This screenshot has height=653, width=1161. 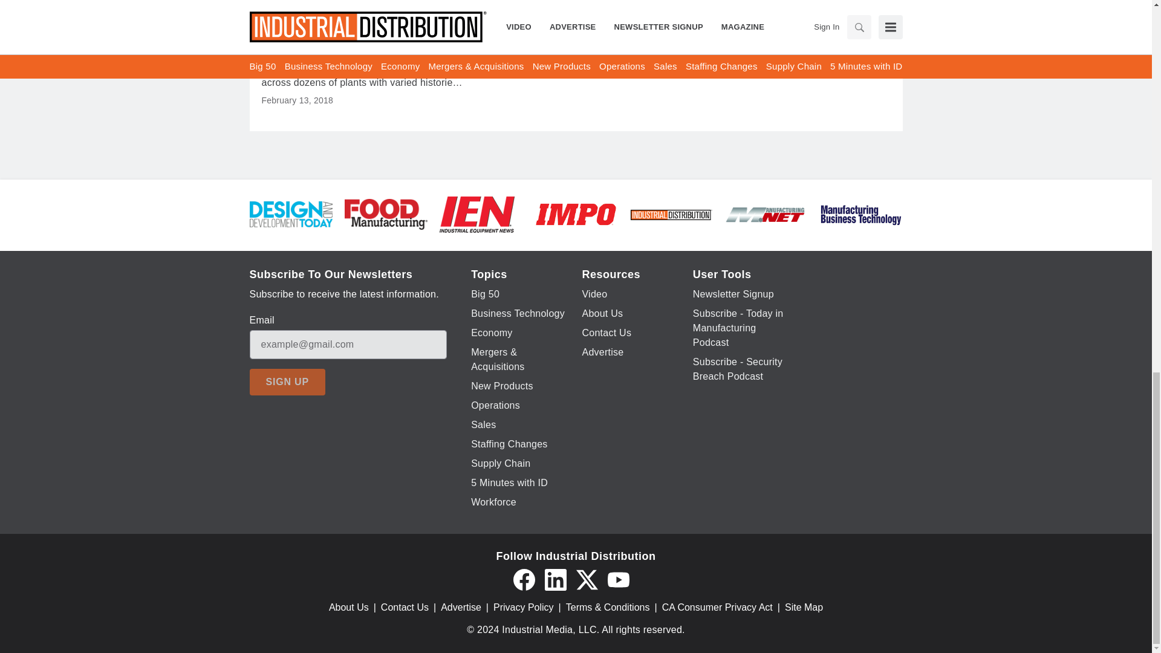 I want to click on Visit us on Facebook, so click(x=524, y=579).